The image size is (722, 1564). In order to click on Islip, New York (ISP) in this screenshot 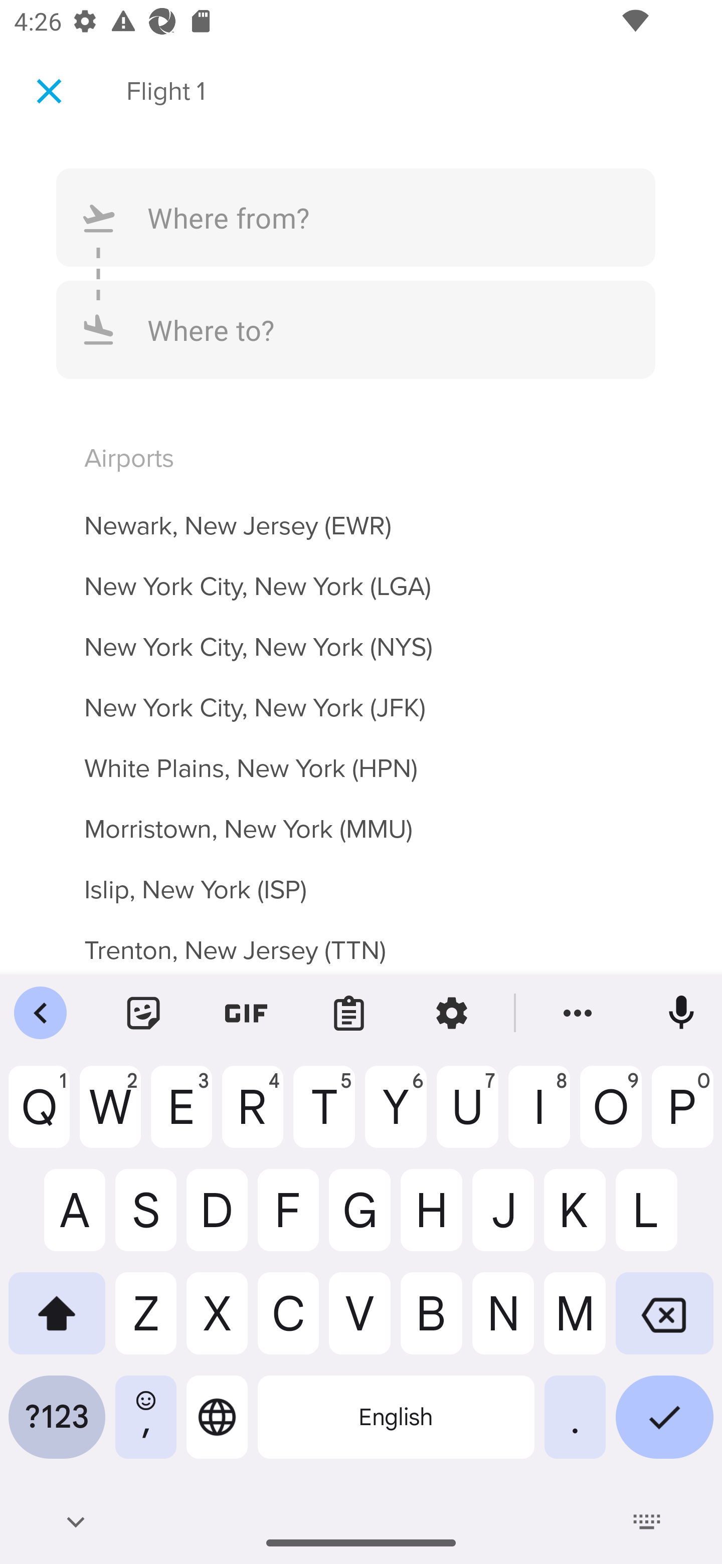, I will do `click(361, 878)`.